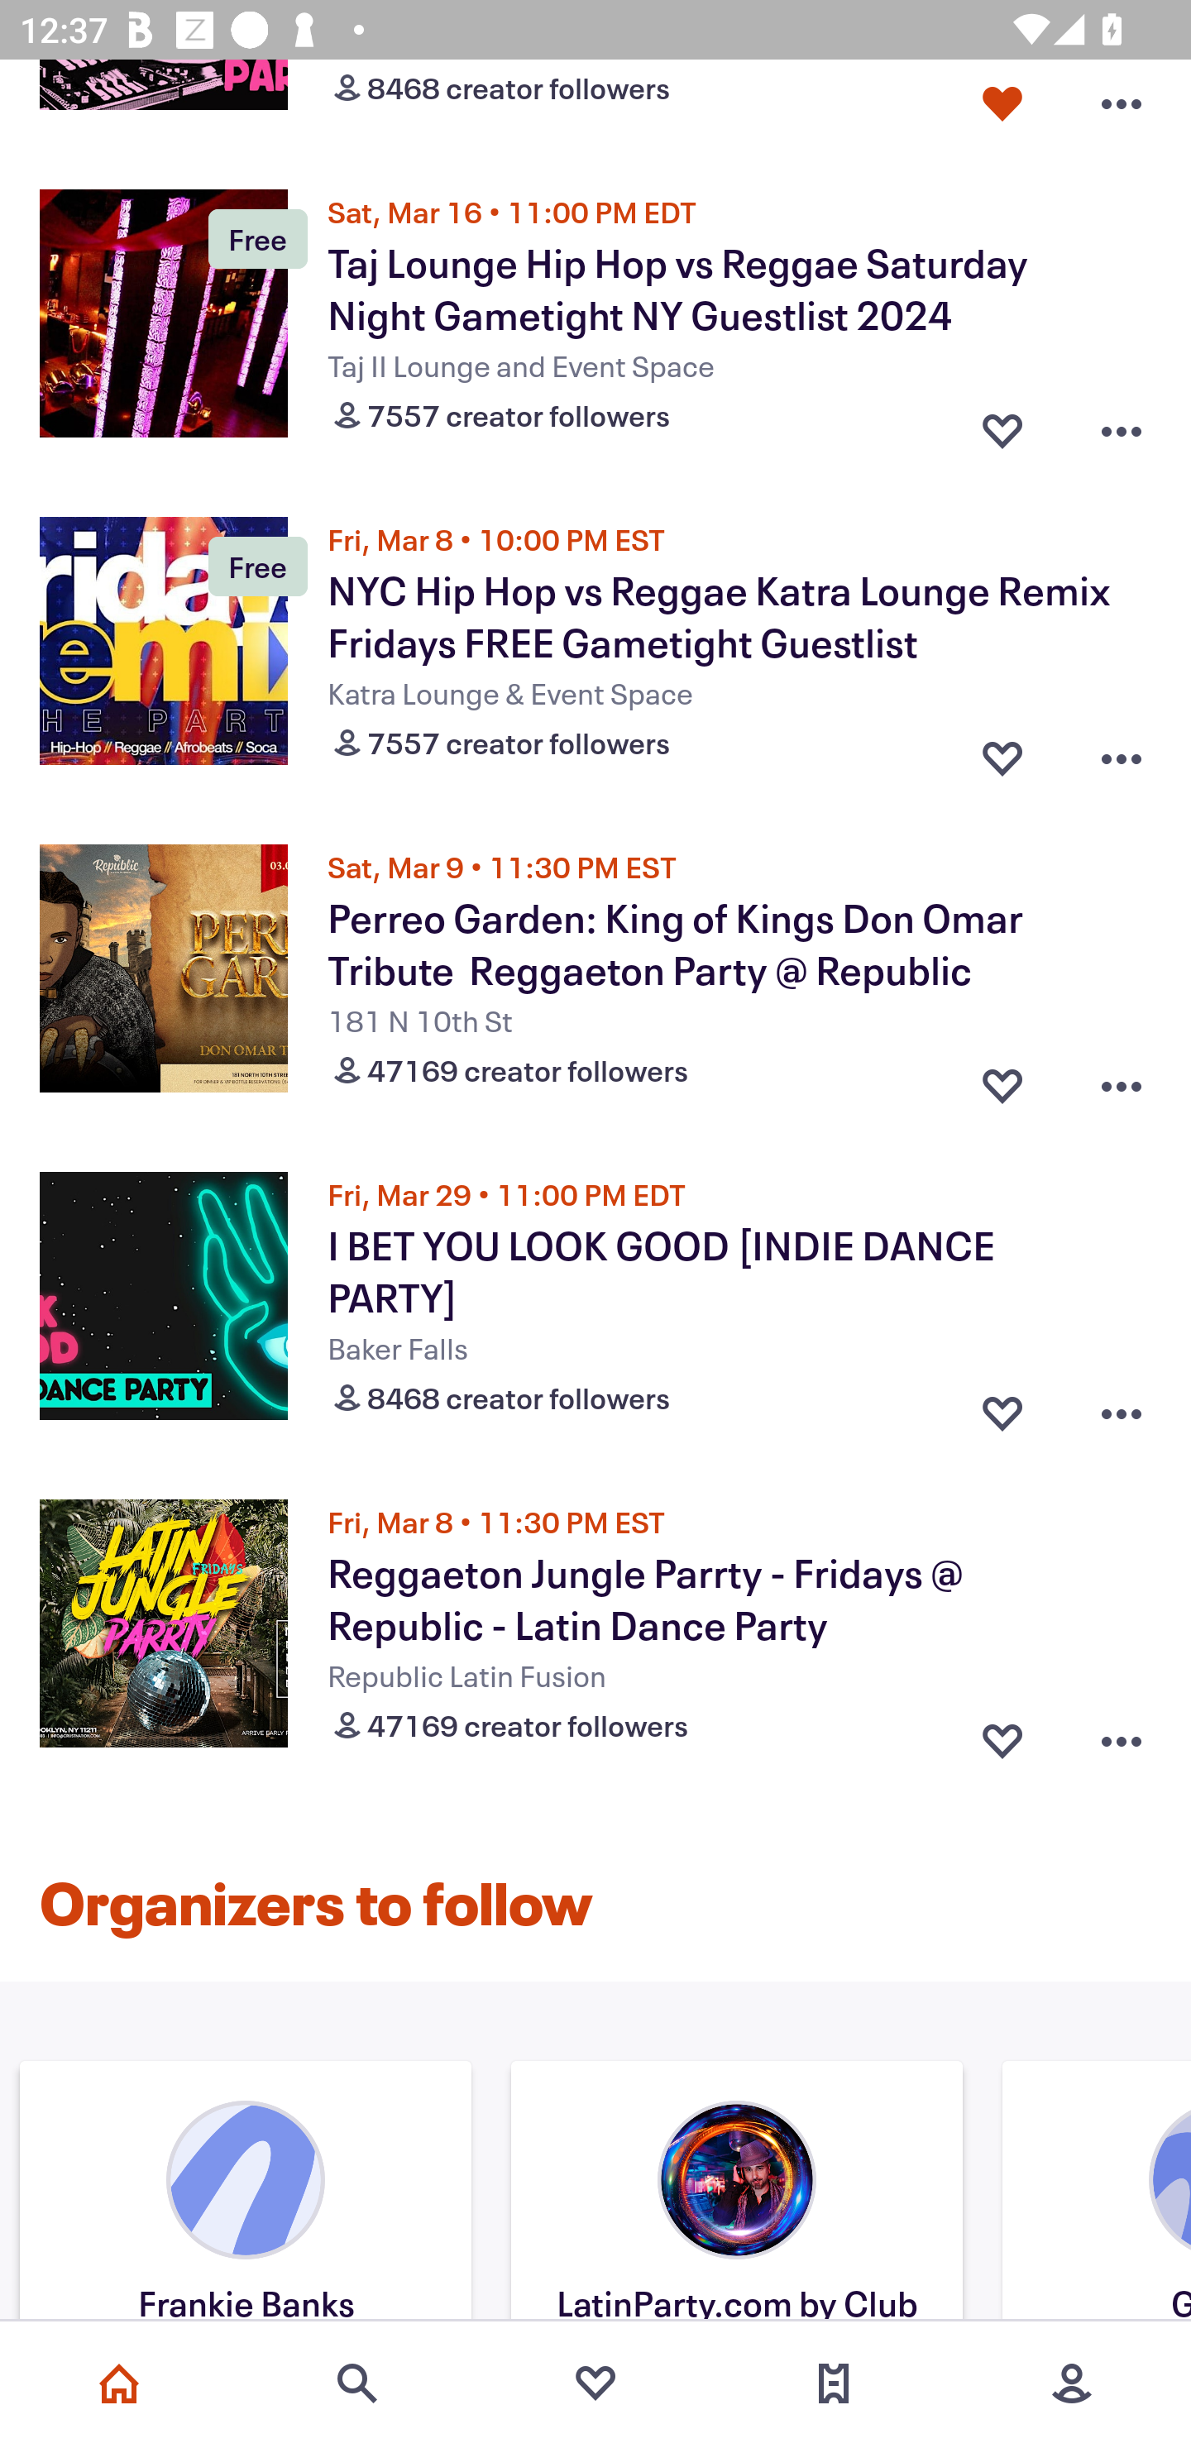  Describe the element at coordinates (1002, 1079) in the screenshot. I see `Favorite button` at that location.